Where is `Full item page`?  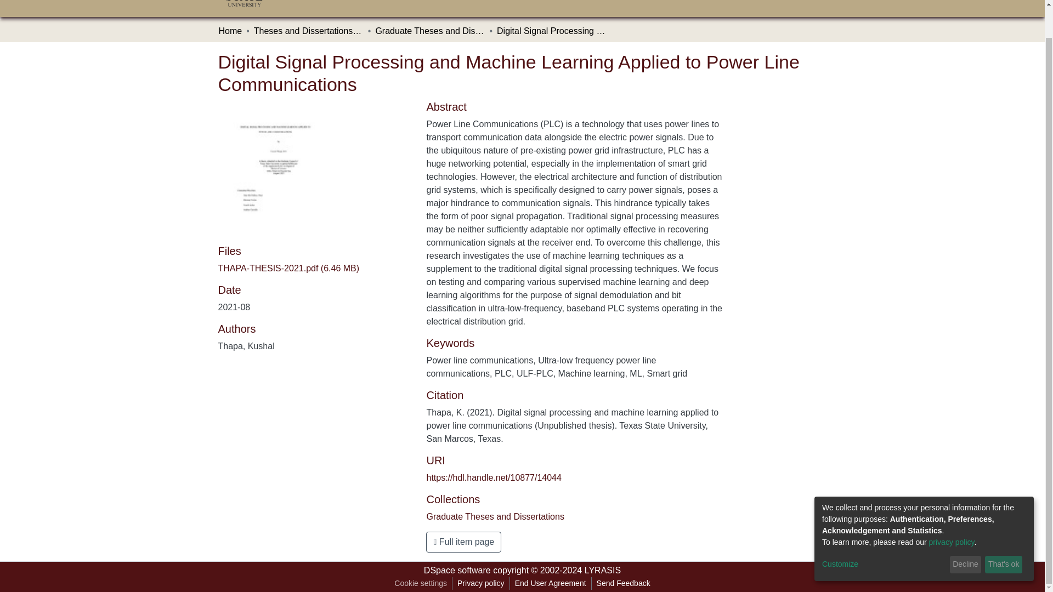 Full item page is located at coordinates (463, 542).